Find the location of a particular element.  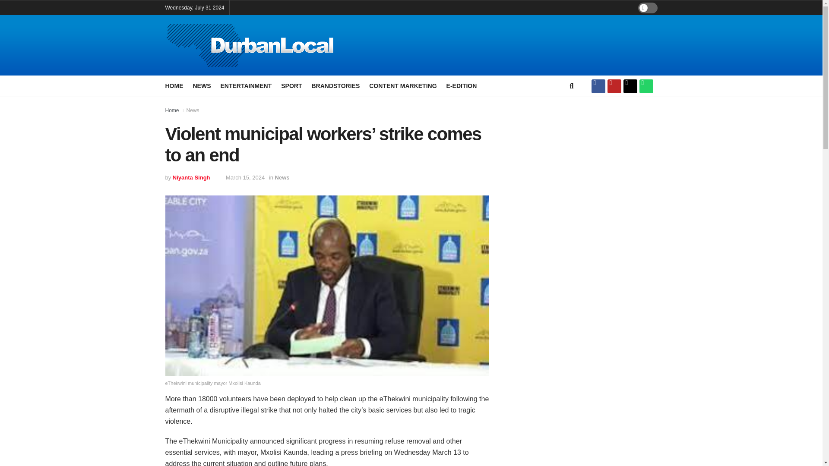

March 15, 2024 is located at coordinates (245, 177).